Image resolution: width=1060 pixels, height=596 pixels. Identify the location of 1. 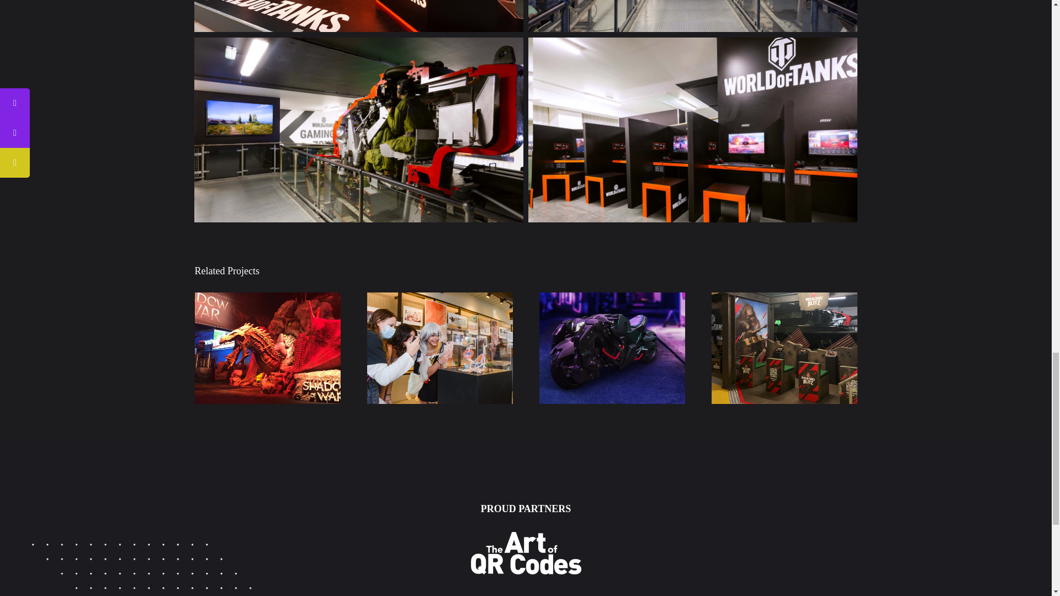
(358, 16).